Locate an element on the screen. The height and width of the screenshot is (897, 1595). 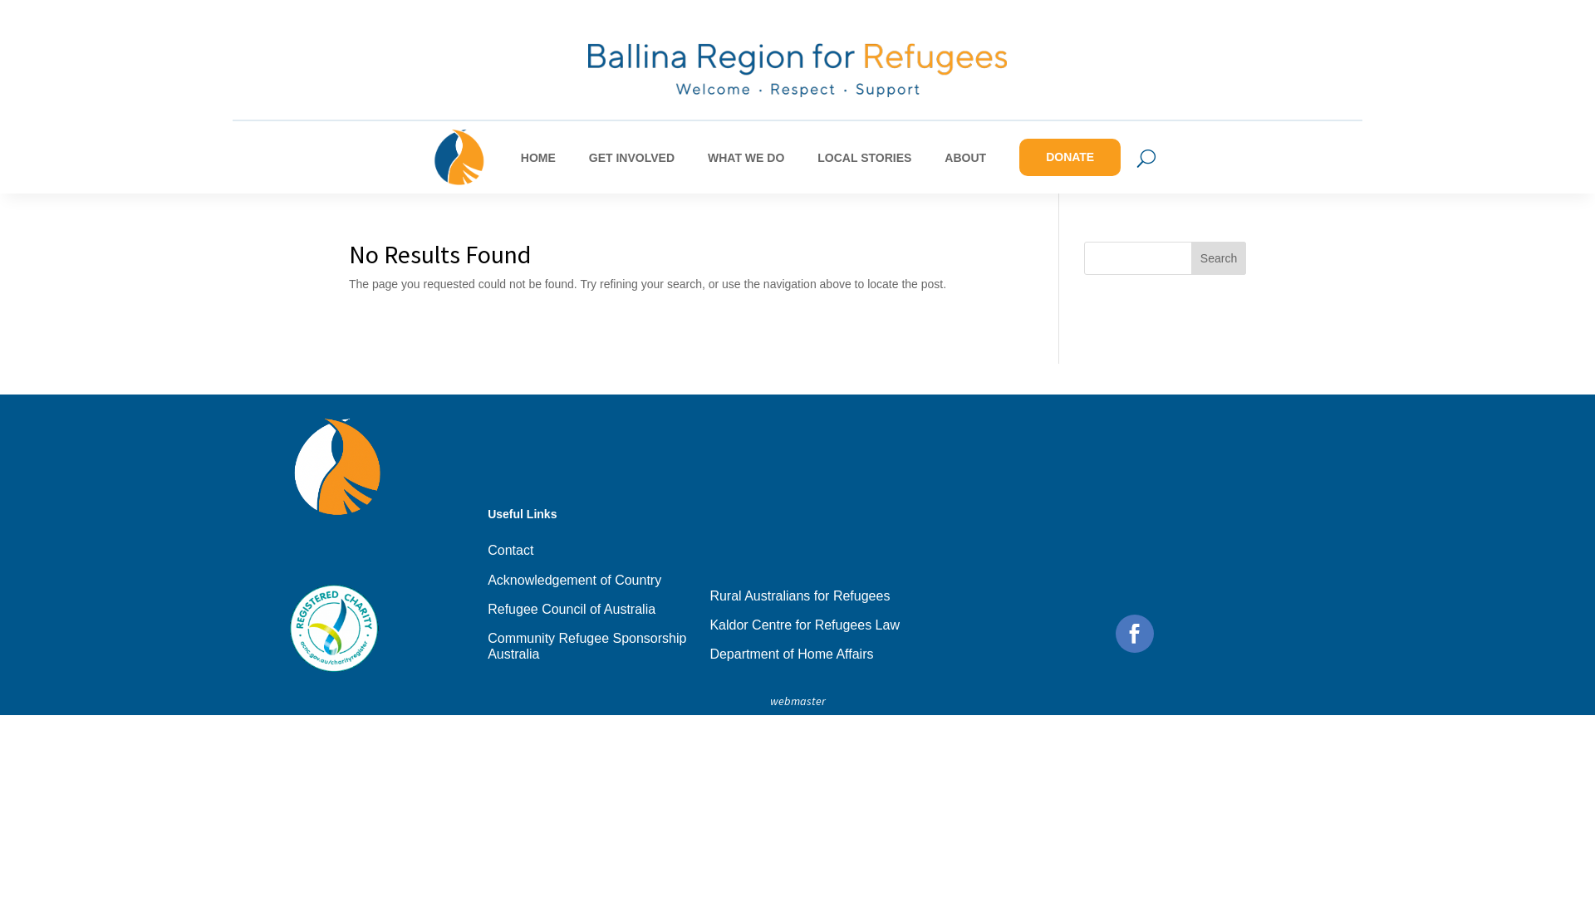
Search is located at coordinates (1219, 258).